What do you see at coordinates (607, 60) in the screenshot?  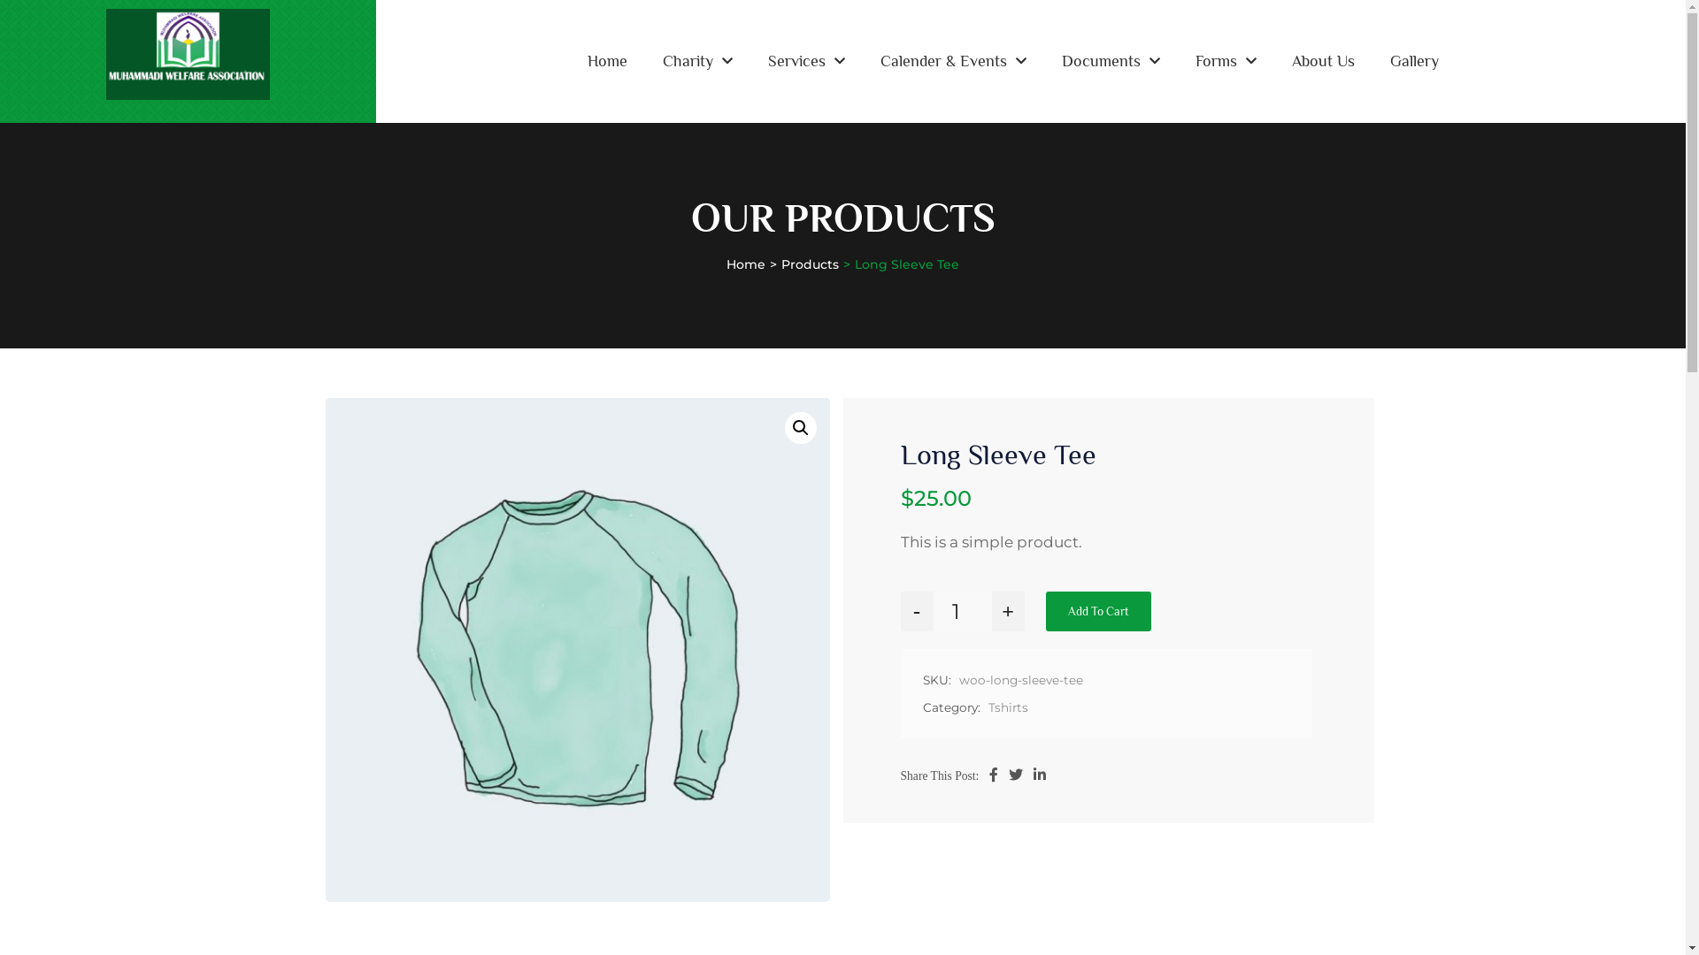 I see `Home` at bounding box center [607, 60].